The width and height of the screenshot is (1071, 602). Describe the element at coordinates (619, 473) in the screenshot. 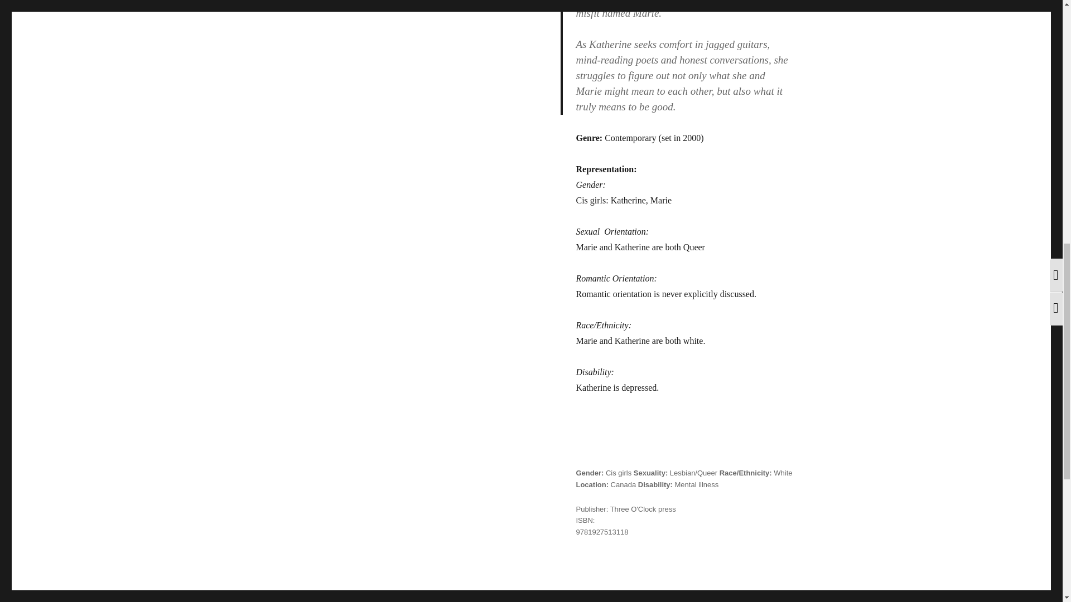

I see `Cis girls` at that location.